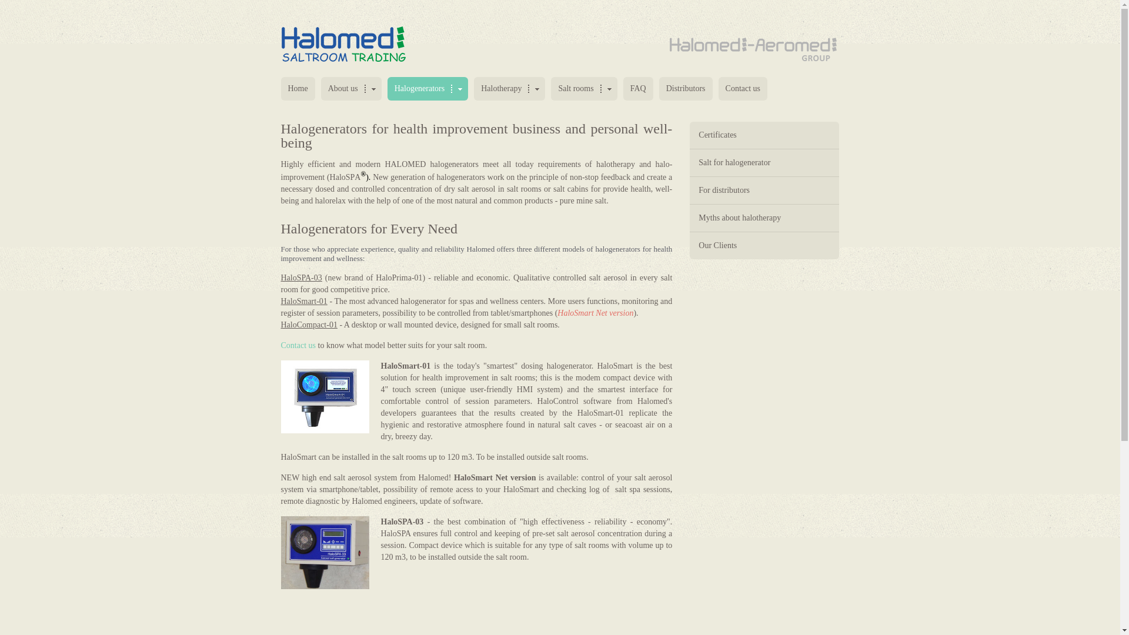 The width and height of the screenshot is (1129, 635). I want to click on Our Clients, so click(764, 246).